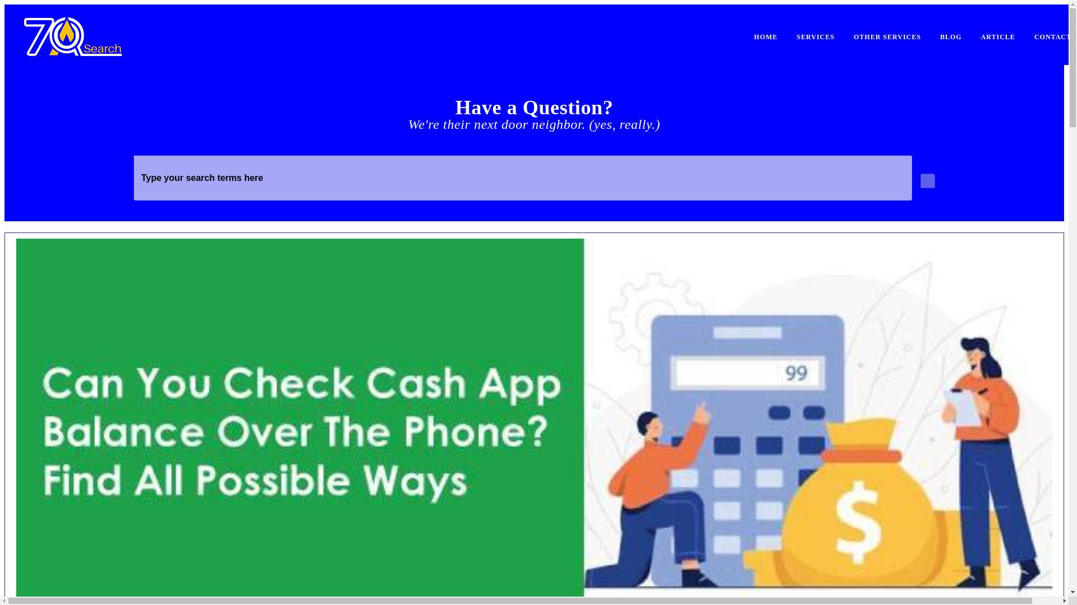  What do you see at coordinates (998, 37) in the screenshot?
I see `ARTICLE` at bounding box center [998, 37].